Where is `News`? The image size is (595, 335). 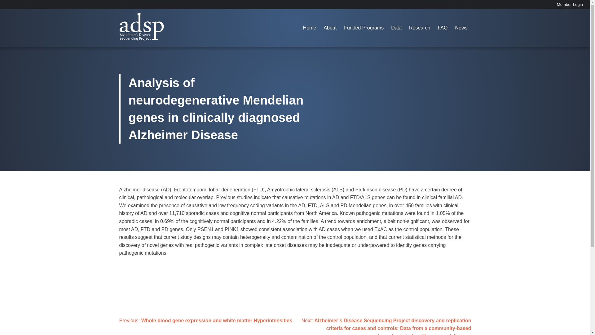 News is located at coordinates (461, 28).